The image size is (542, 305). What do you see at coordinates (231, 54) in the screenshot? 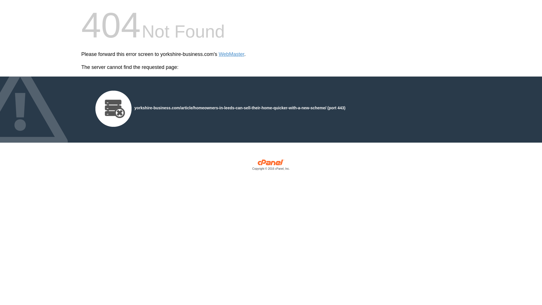
I see `WebMaster` at bounding box center [231, 54].